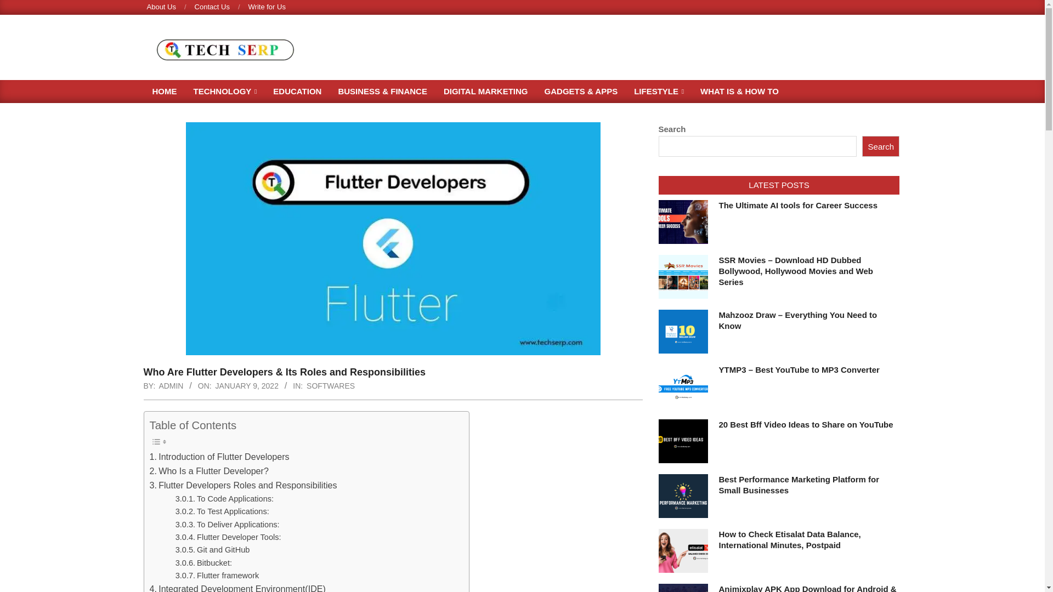 The height and width of the screenshot is (592, 1053). Describe the element at coordinates (658, 91) in the screenshot. I see `LIFESTYLE` at that location.